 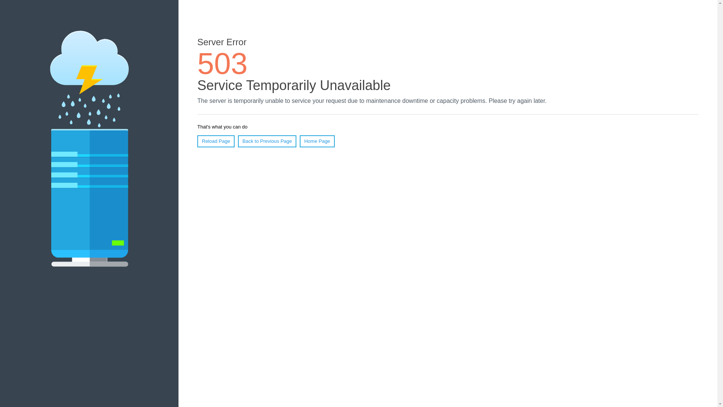 What do you see at coordinates (267, 141) in the screenshot?
I see `Back to Previous Page` at bounding box center [267, 141].